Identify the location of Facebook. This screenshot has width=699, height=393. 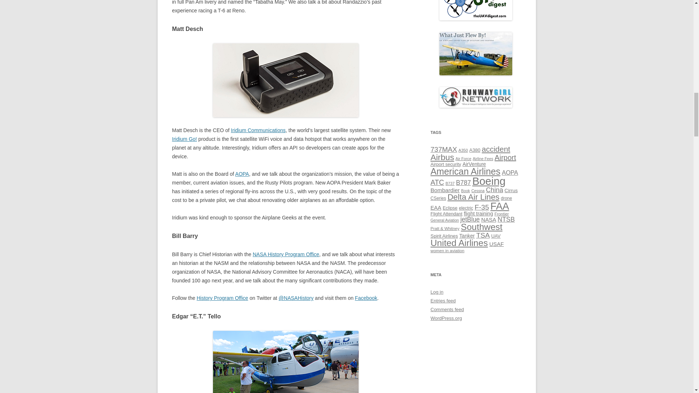
(366, 298).